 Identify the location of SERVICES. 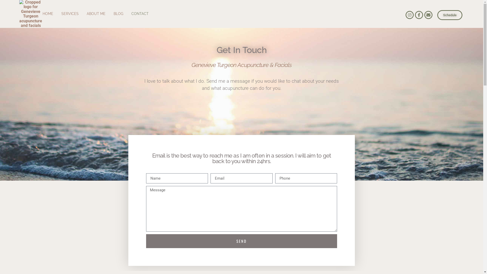
(70, 14).